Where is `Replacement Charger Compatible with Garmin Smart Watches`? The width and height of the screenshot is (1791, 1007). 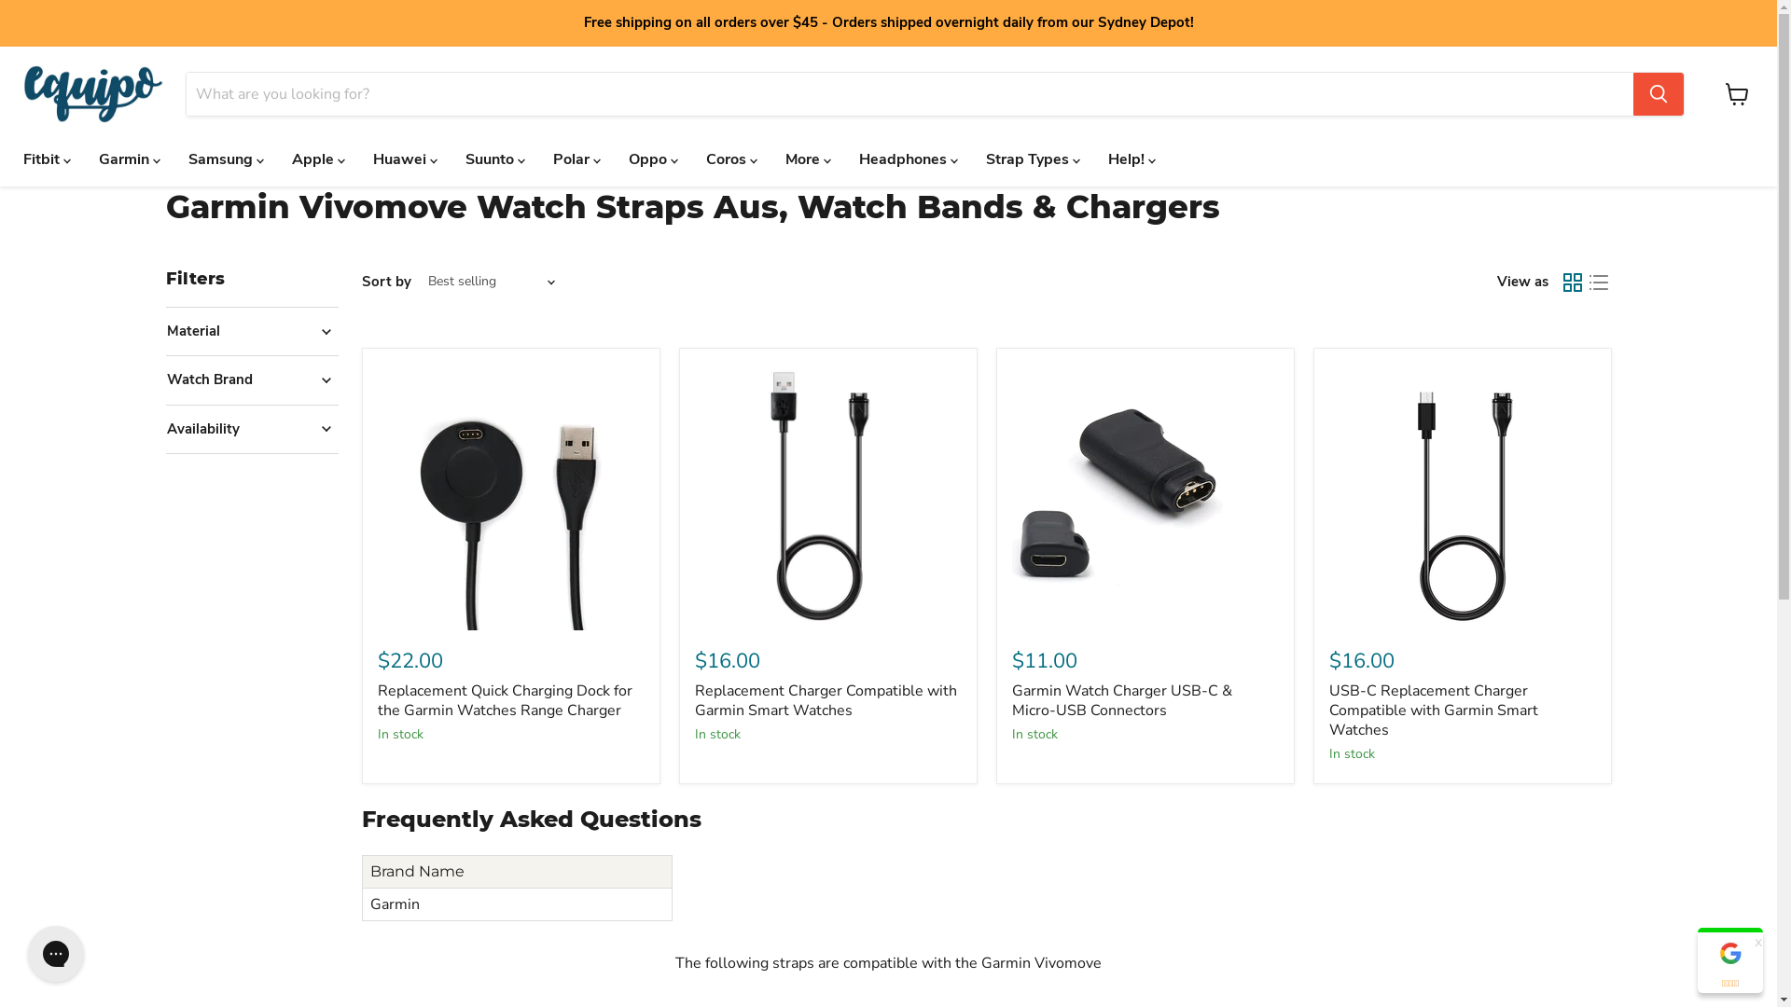 Replacement Charger Compatible with Garmin Smart Watches is located at coordinates (825, 701).